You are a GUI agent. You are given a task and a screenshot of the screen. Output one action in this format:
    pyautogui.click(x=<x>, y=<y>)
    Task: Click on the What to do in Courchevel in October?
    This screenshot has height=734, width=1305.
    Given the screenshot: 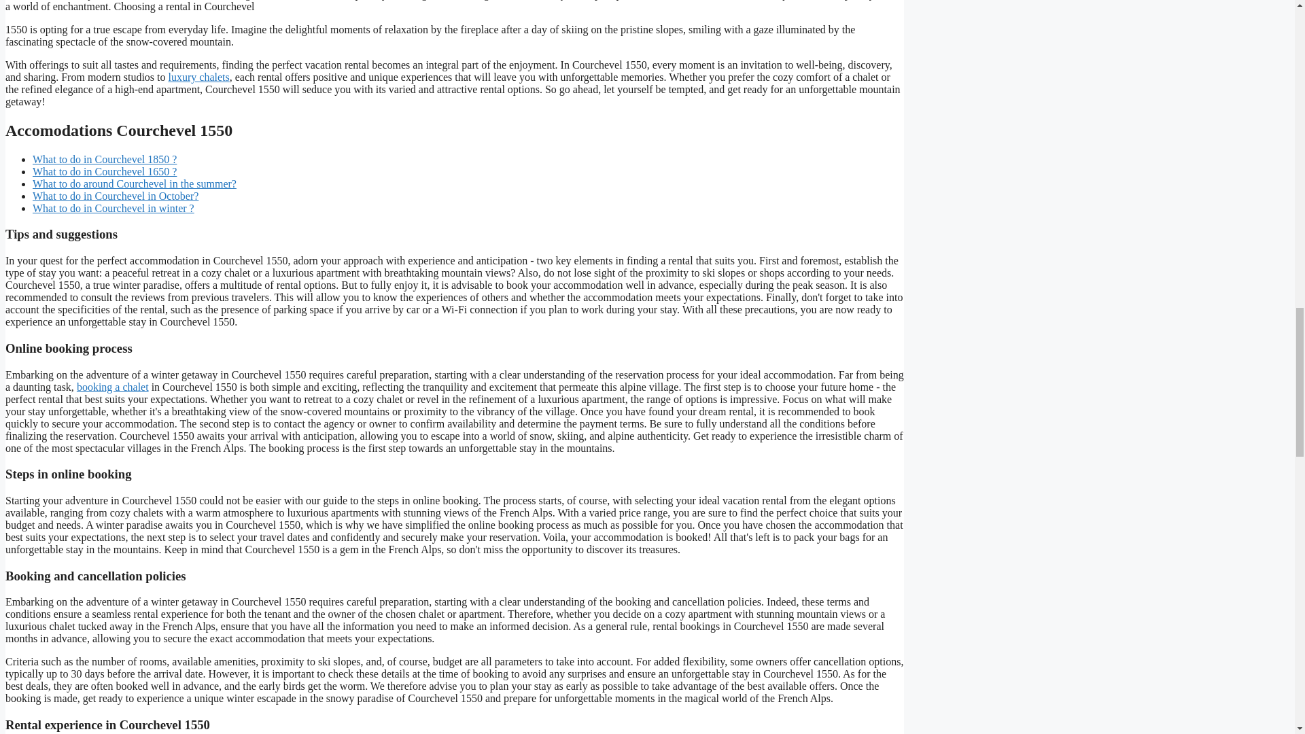 What is the action you would take?
    pyautogui.click(x=116, y=196)
    